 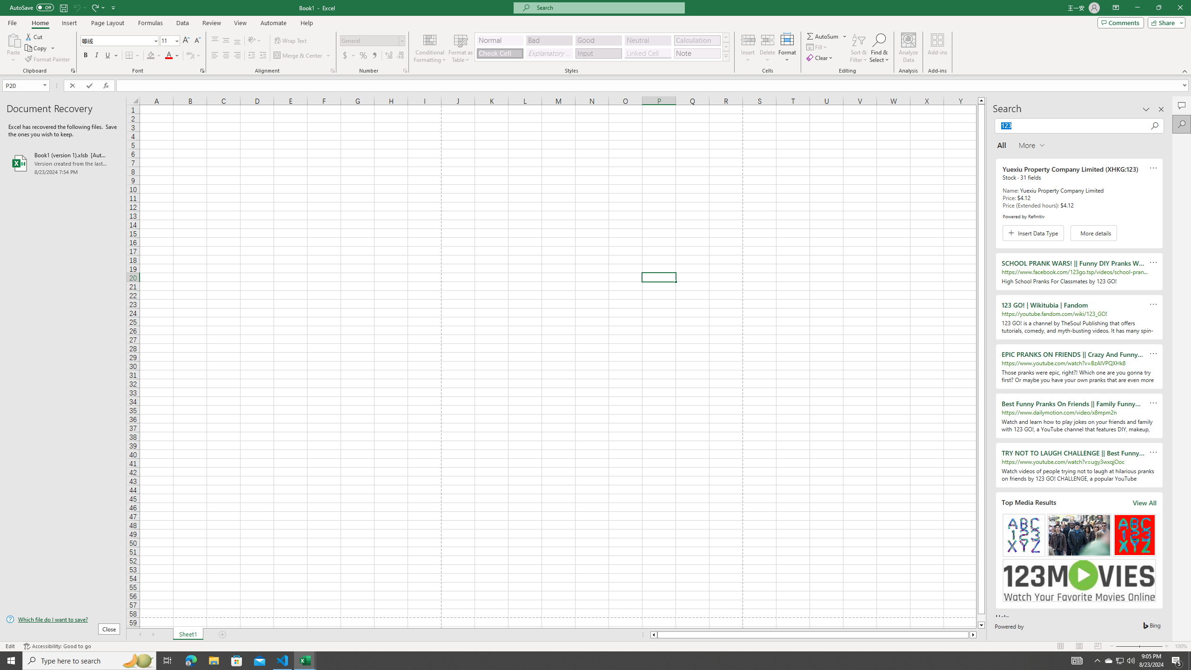 What do you see at coordinates (726, 37) in the screenshot?
I see `Row up` at bounding box center [726, 37].